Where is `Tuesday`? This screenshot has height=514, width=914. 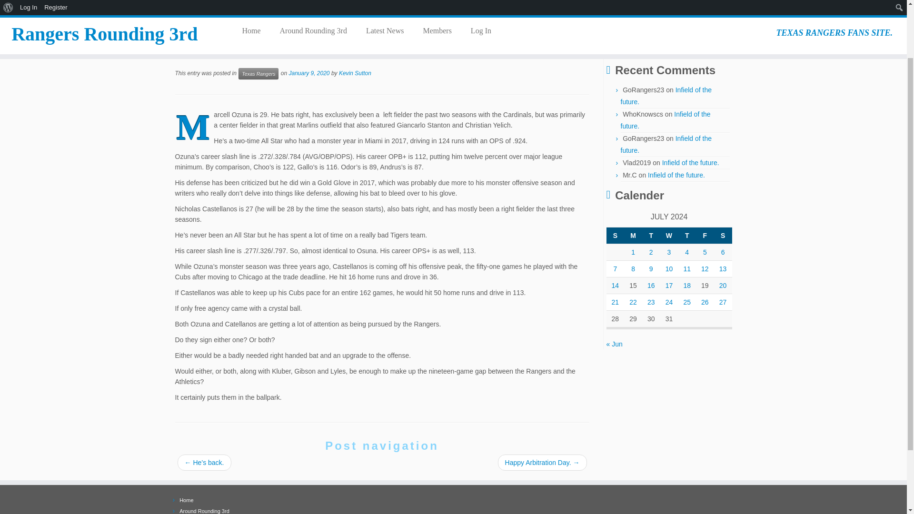 Tuesday is located at coordinates (651, 235).